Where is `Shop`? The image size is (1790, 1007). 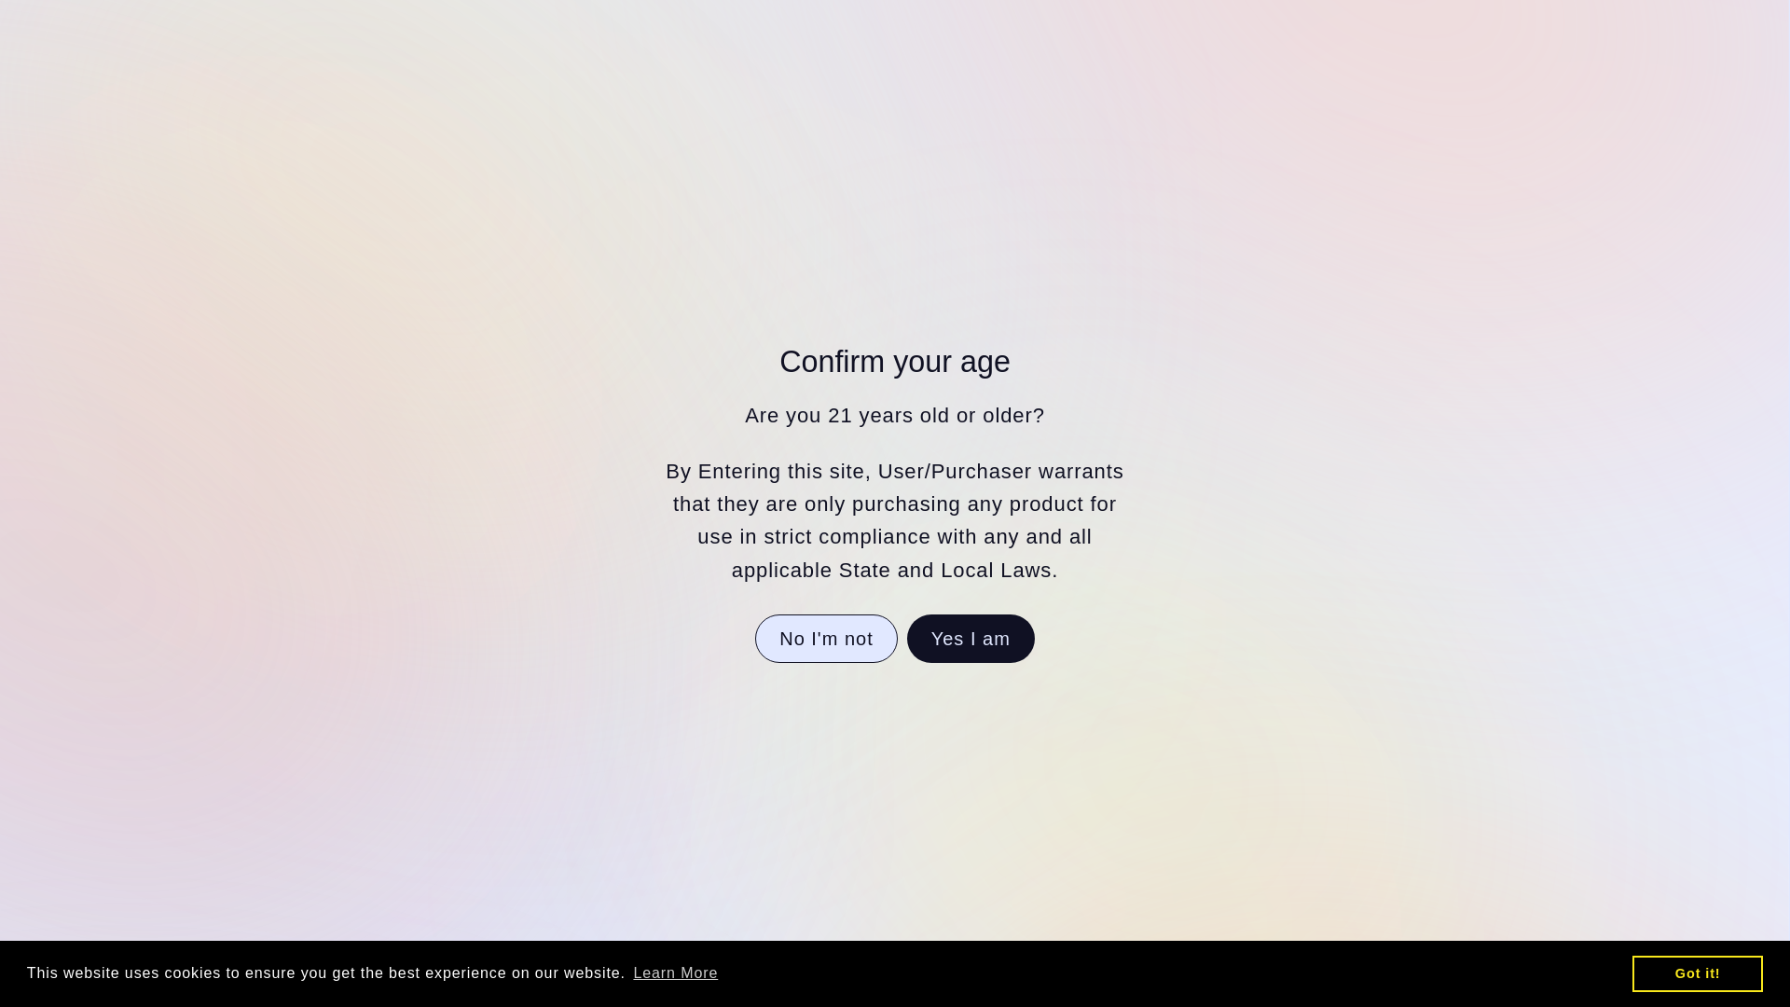
Shop is located at coordinates (488, 136).